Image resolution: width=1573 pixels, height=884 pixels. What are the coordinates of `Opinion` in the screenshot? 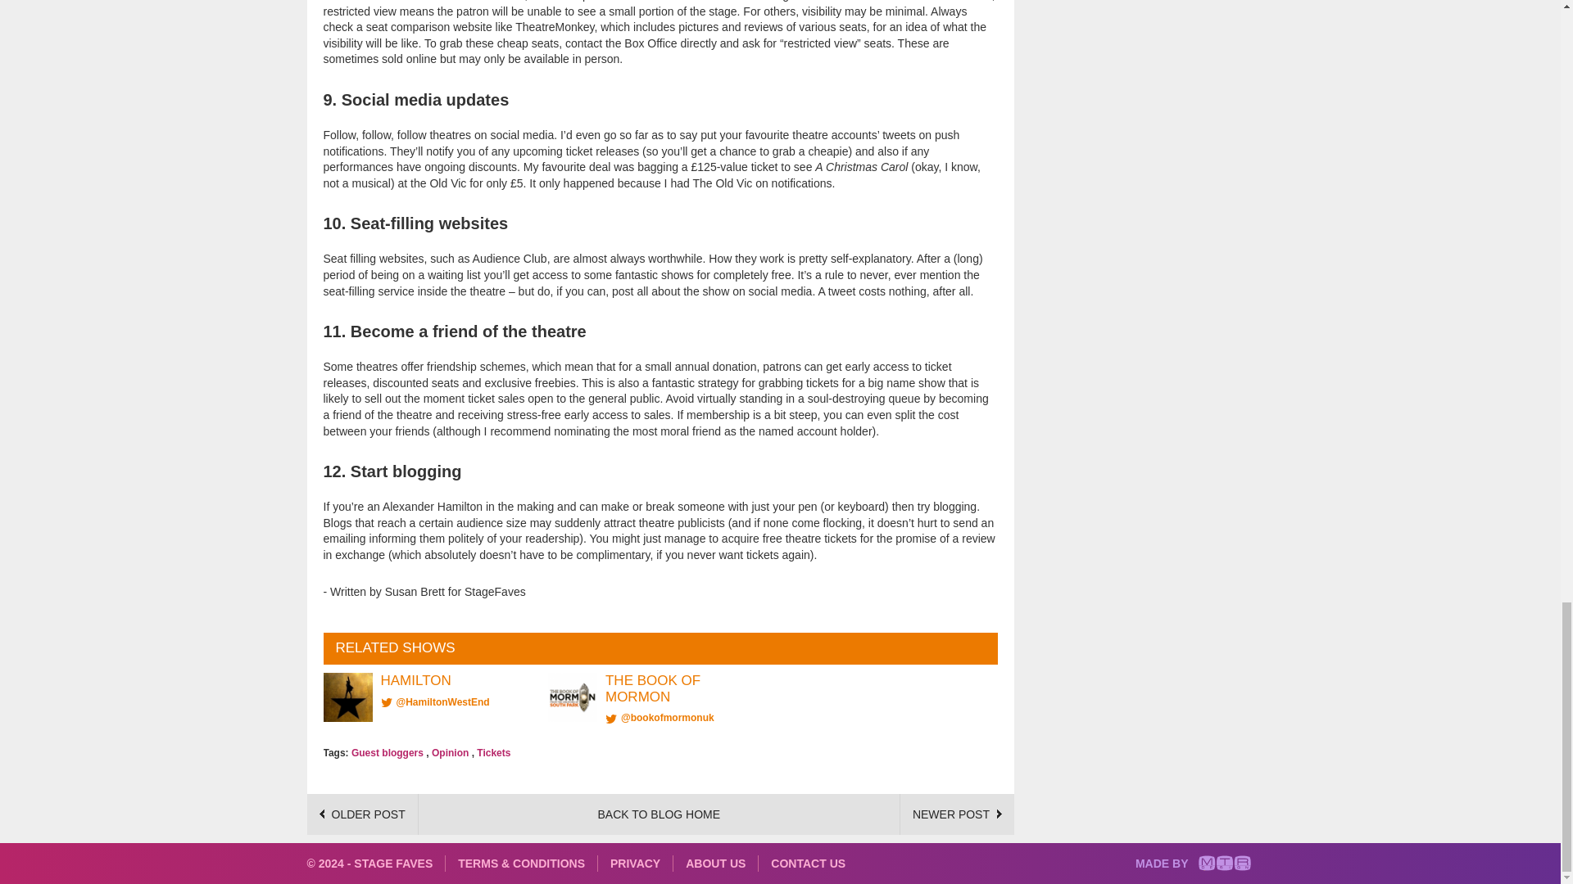 It's located at (450, 752).